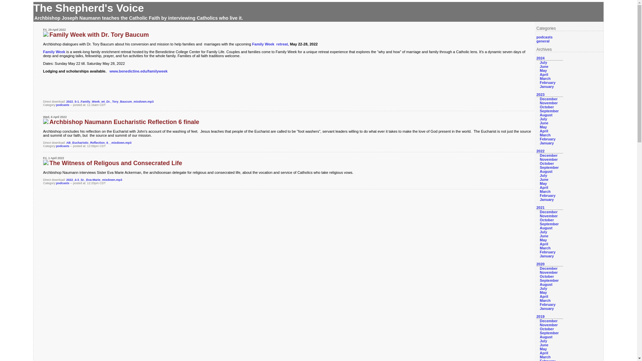 Image resolution: width=642 pixels, height=361 pixels. I want to click on February, so click(547, 195).